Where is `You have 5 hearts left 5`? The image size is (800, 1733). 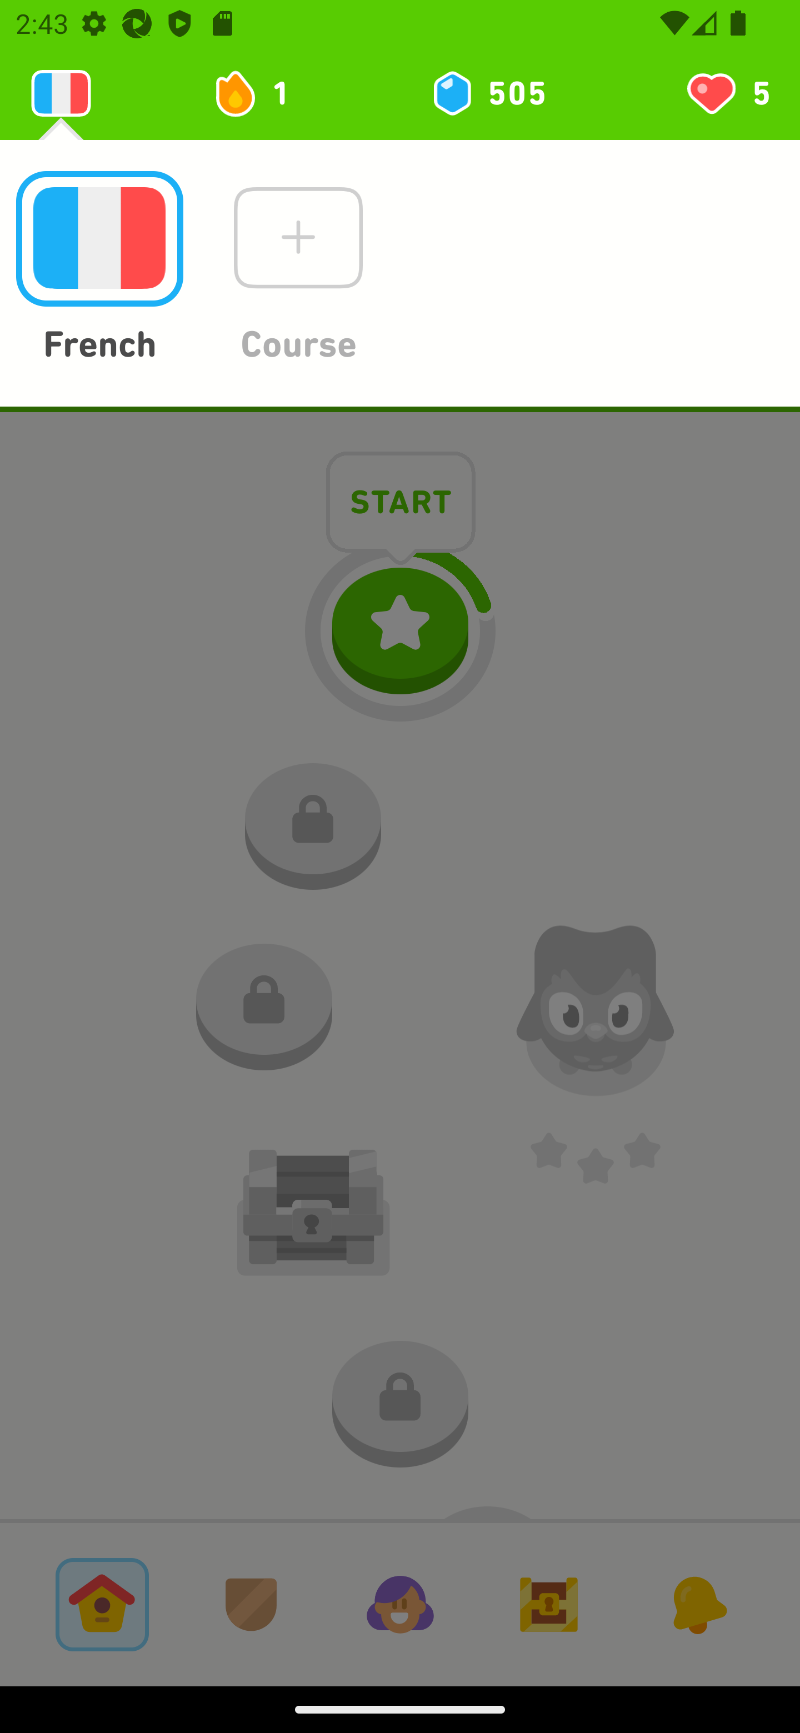
You have 5 hearts left 5 is located at coordinates (727, 93).